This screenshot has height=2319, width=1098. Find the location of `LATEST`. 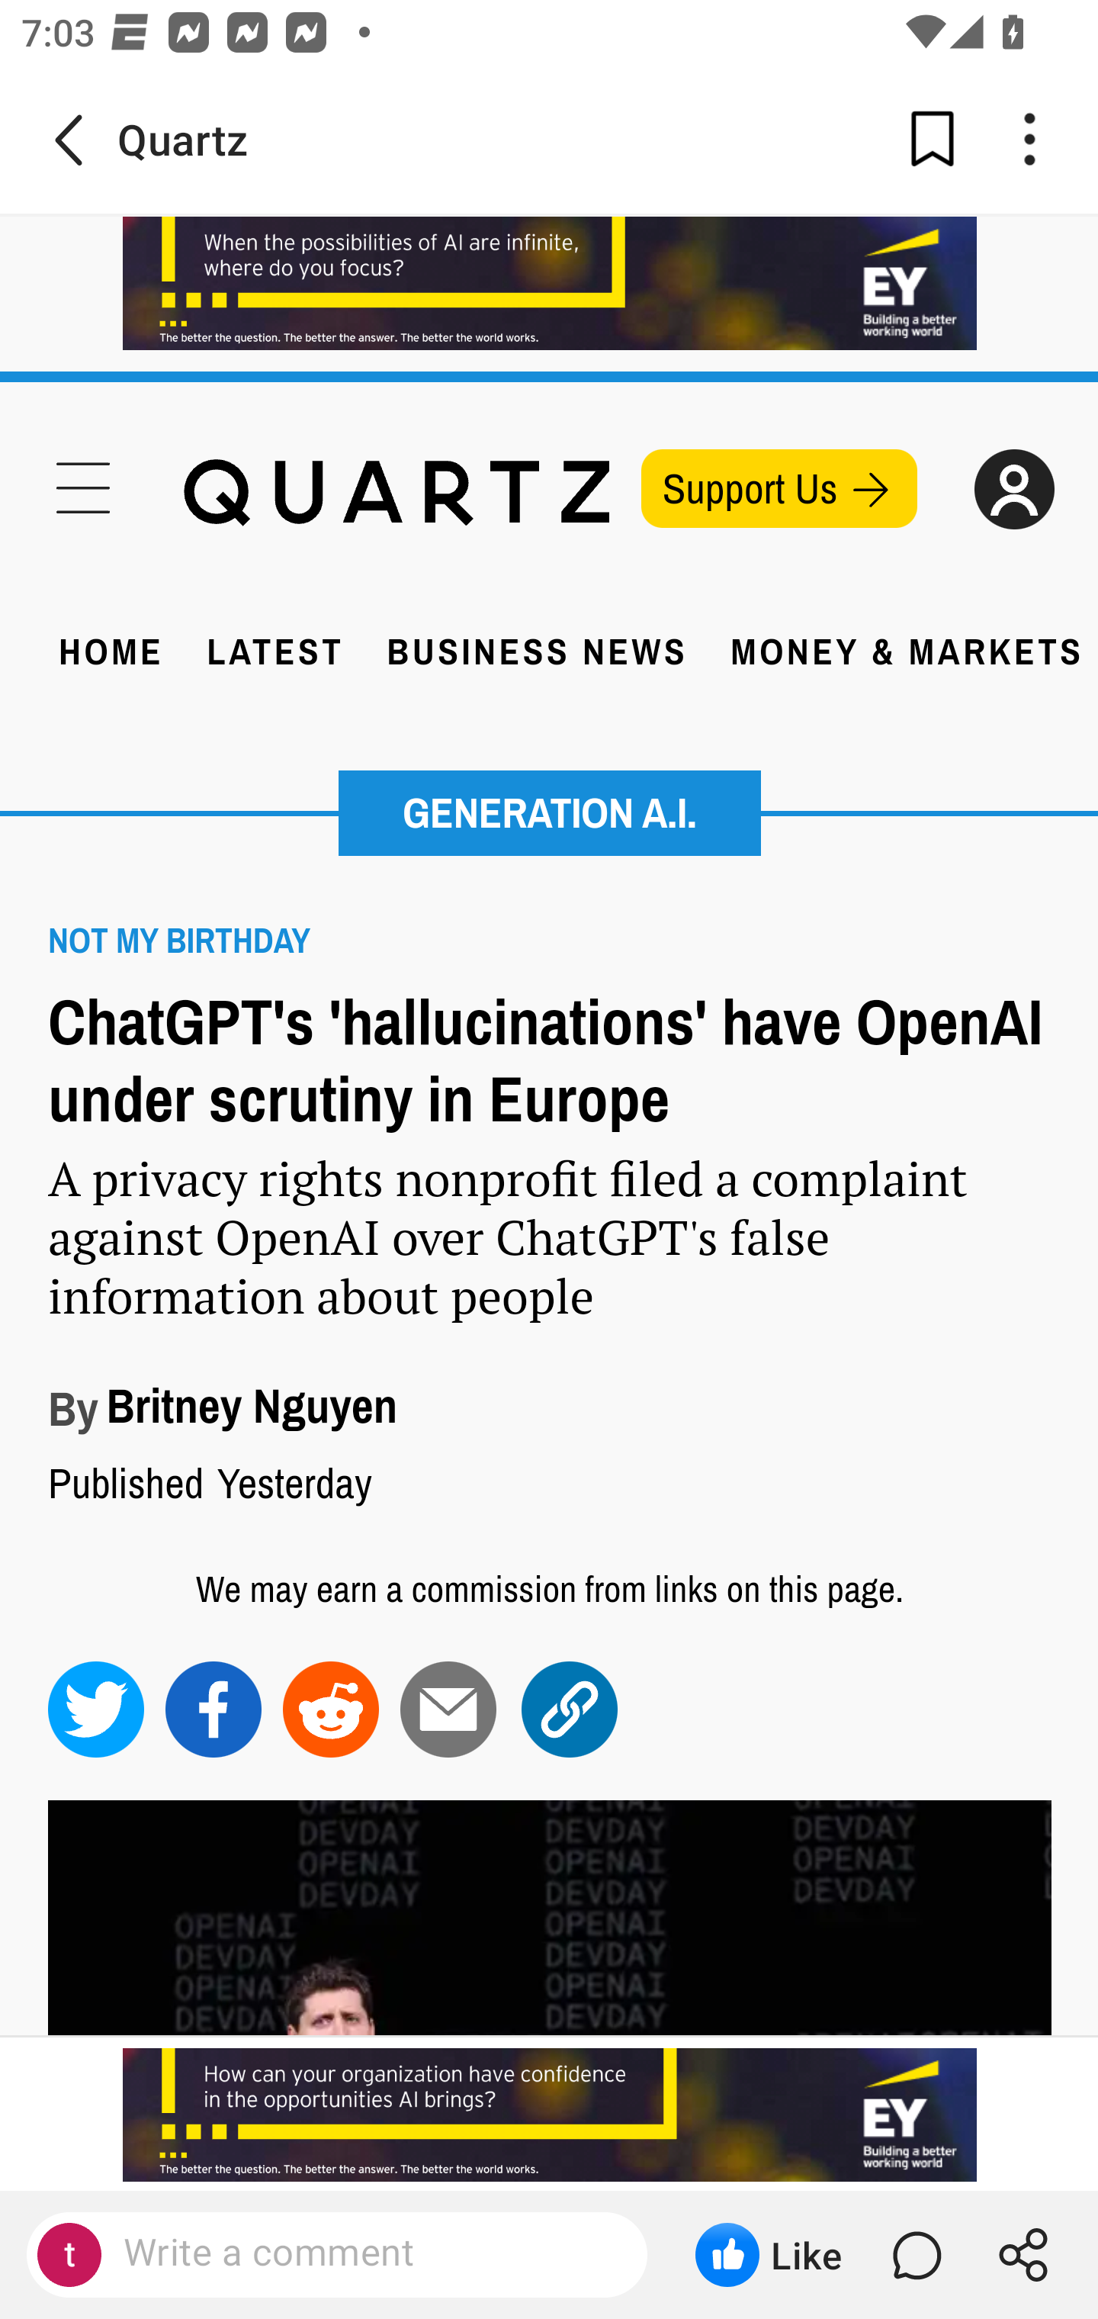

LATEST is located at coordinates (276, 650).